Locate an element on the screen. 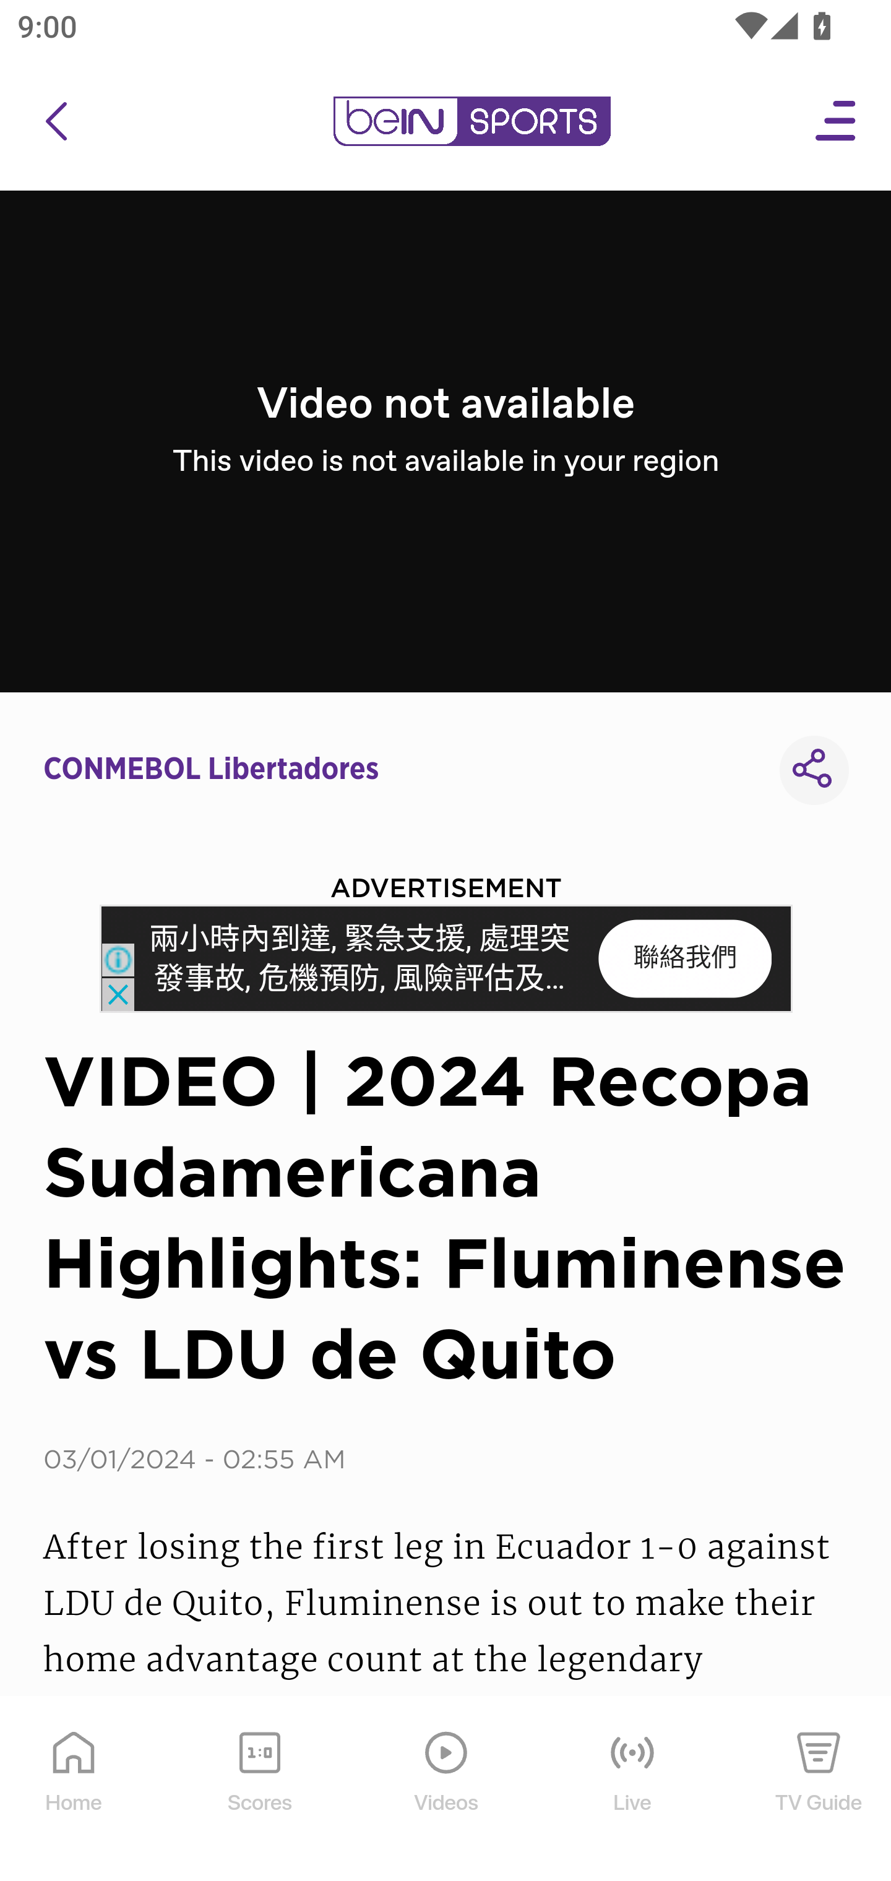 The image size is (891, 1881). TV Guide TV Guide Icon TV Guide is located at coordinates (819, 1789).